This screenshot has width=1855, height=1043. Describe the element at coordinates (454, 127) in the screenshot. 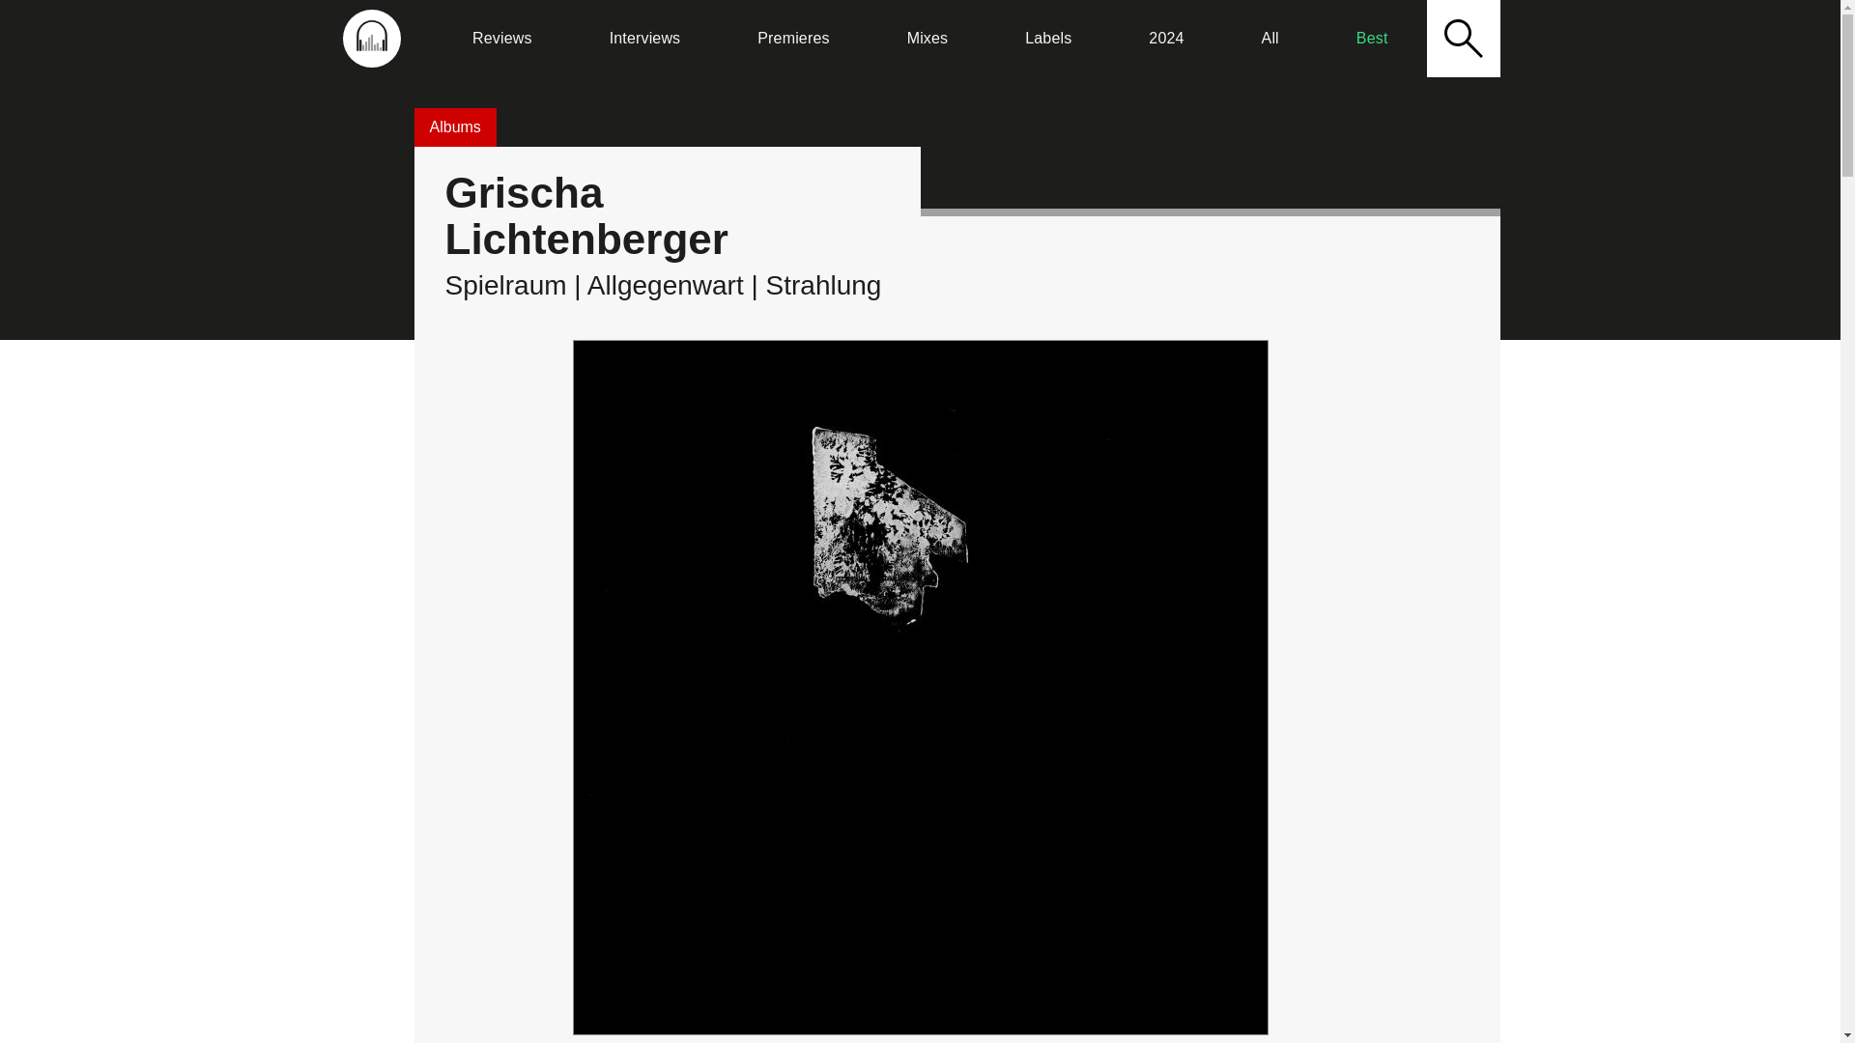

I see `Albums` at that location.